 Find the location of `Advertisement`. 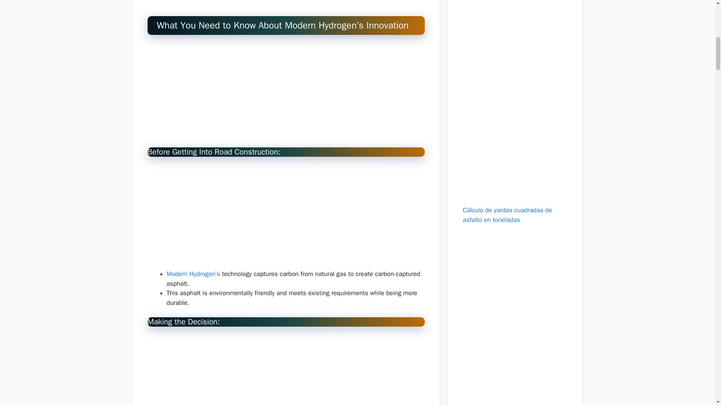

Advertisement is located at coordinates (514, 316).